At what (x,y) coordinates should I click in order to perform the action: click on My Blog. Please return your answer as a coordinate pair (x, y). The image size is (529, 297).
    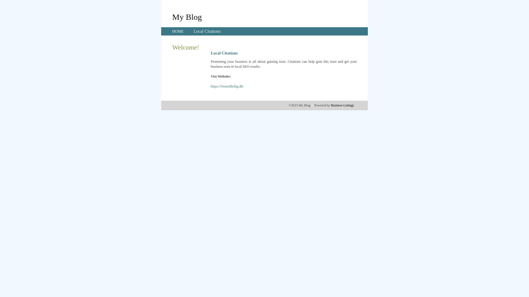
    Looking at the image, I should click on (187, 17).